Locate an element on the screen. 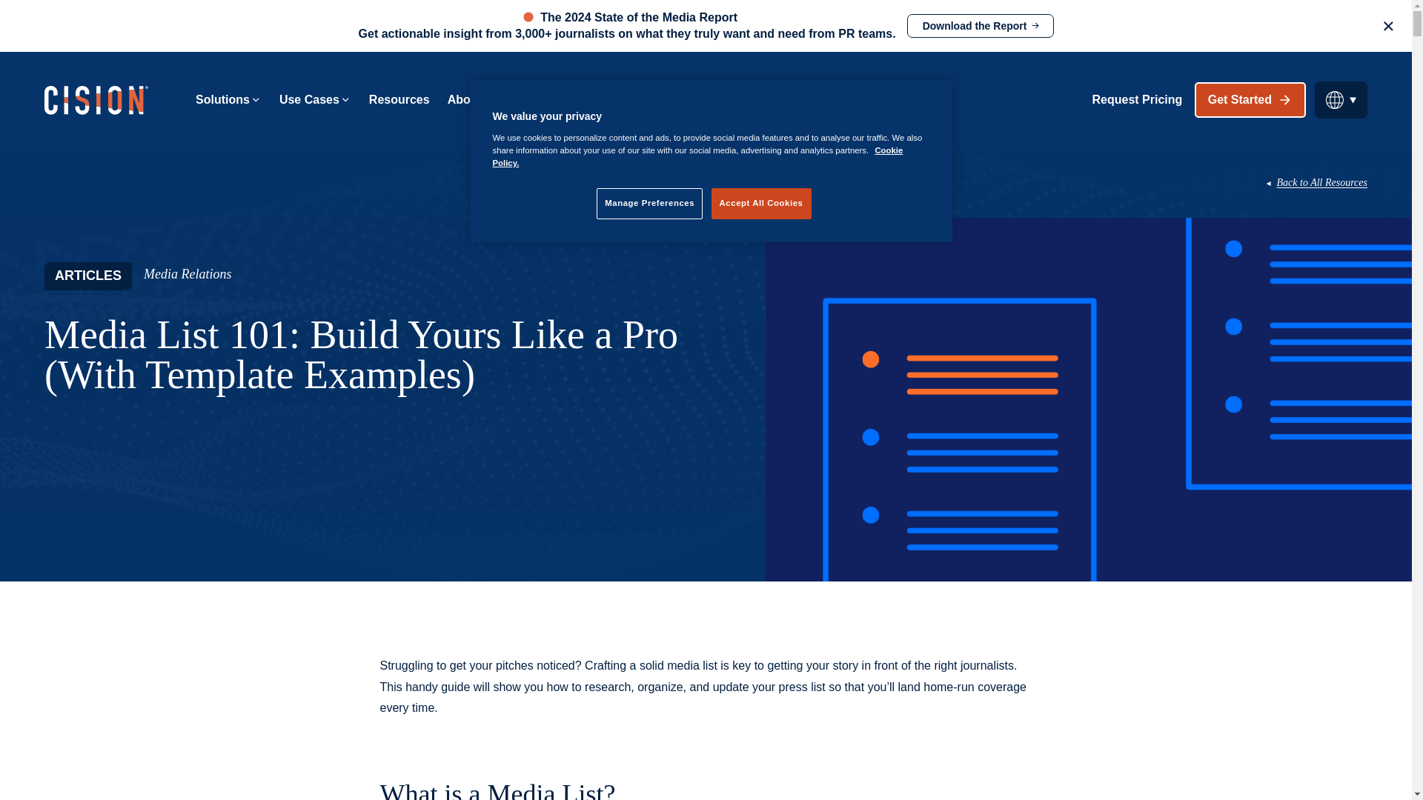  Download the Report is located at coordinates (981, 25).